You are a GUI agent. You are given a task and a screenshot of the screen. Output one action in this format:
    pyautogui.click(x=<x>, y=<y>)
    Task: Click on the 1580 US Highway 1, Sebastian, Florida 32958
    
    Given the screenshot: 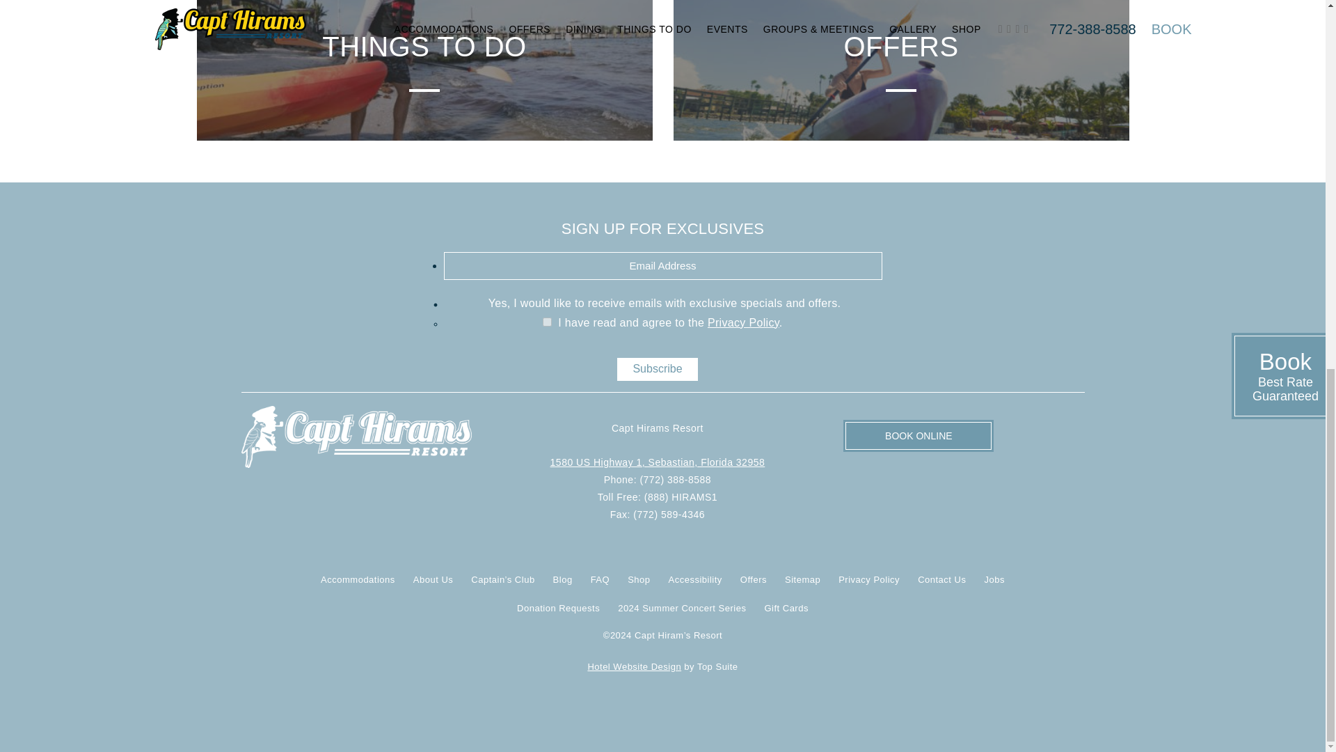 What is the action you would take?
    pyautogui.click(x=658, y=462)
    